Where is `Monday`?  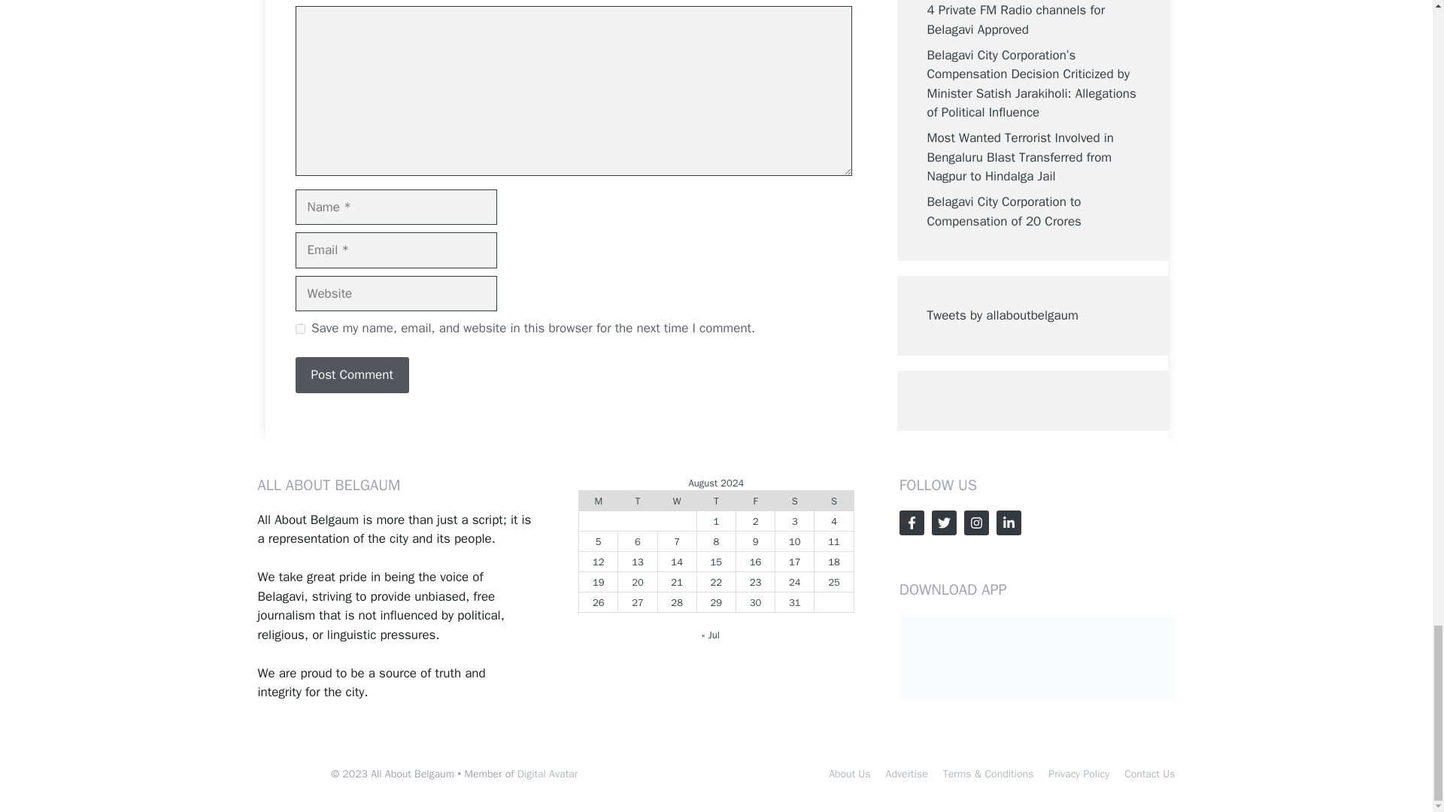 Monday is located at coordinates (598, 501).